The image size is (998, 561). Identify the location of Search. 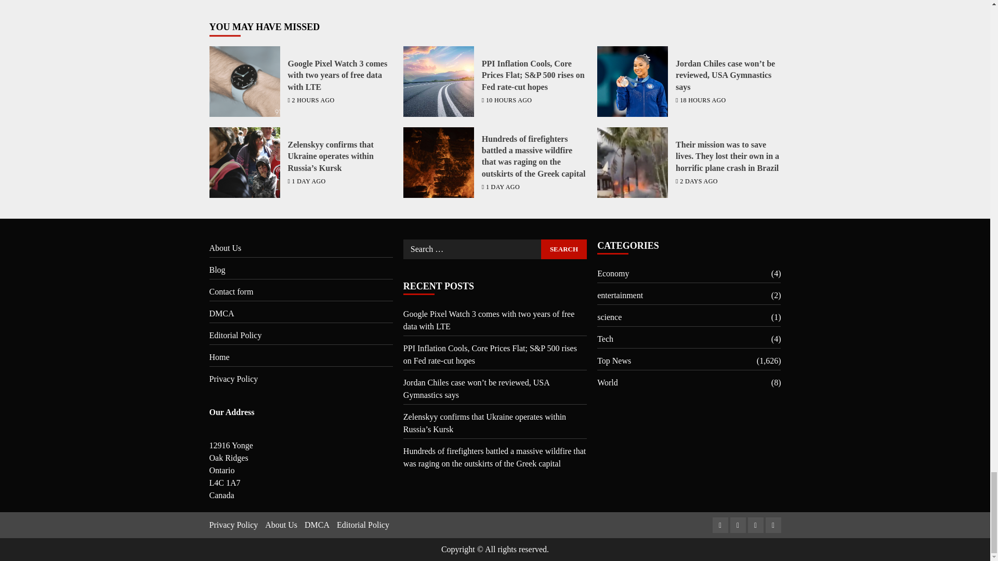
(563, 249).